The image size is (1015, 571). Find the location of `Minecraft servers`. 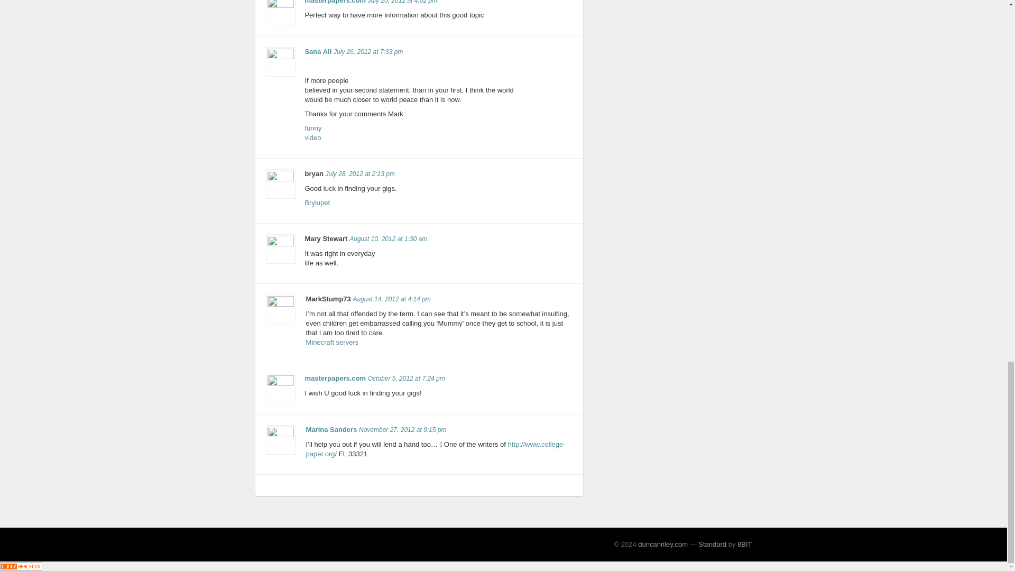

Minecraft servers is located at coordinates (317, 202).